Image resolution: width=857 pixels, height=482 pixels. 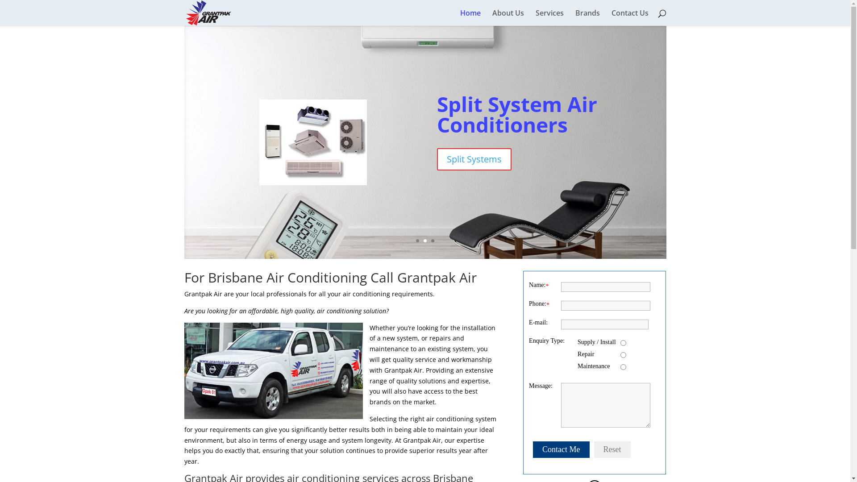 I want to click on Home, so click(x=470, y=18).